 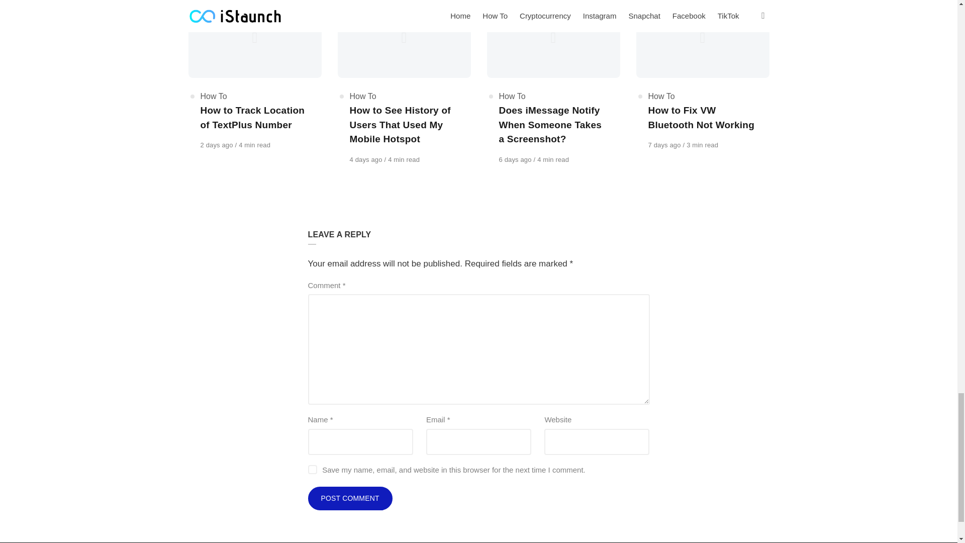 I want to click on 2 days ago, so click(x=217, y=145).